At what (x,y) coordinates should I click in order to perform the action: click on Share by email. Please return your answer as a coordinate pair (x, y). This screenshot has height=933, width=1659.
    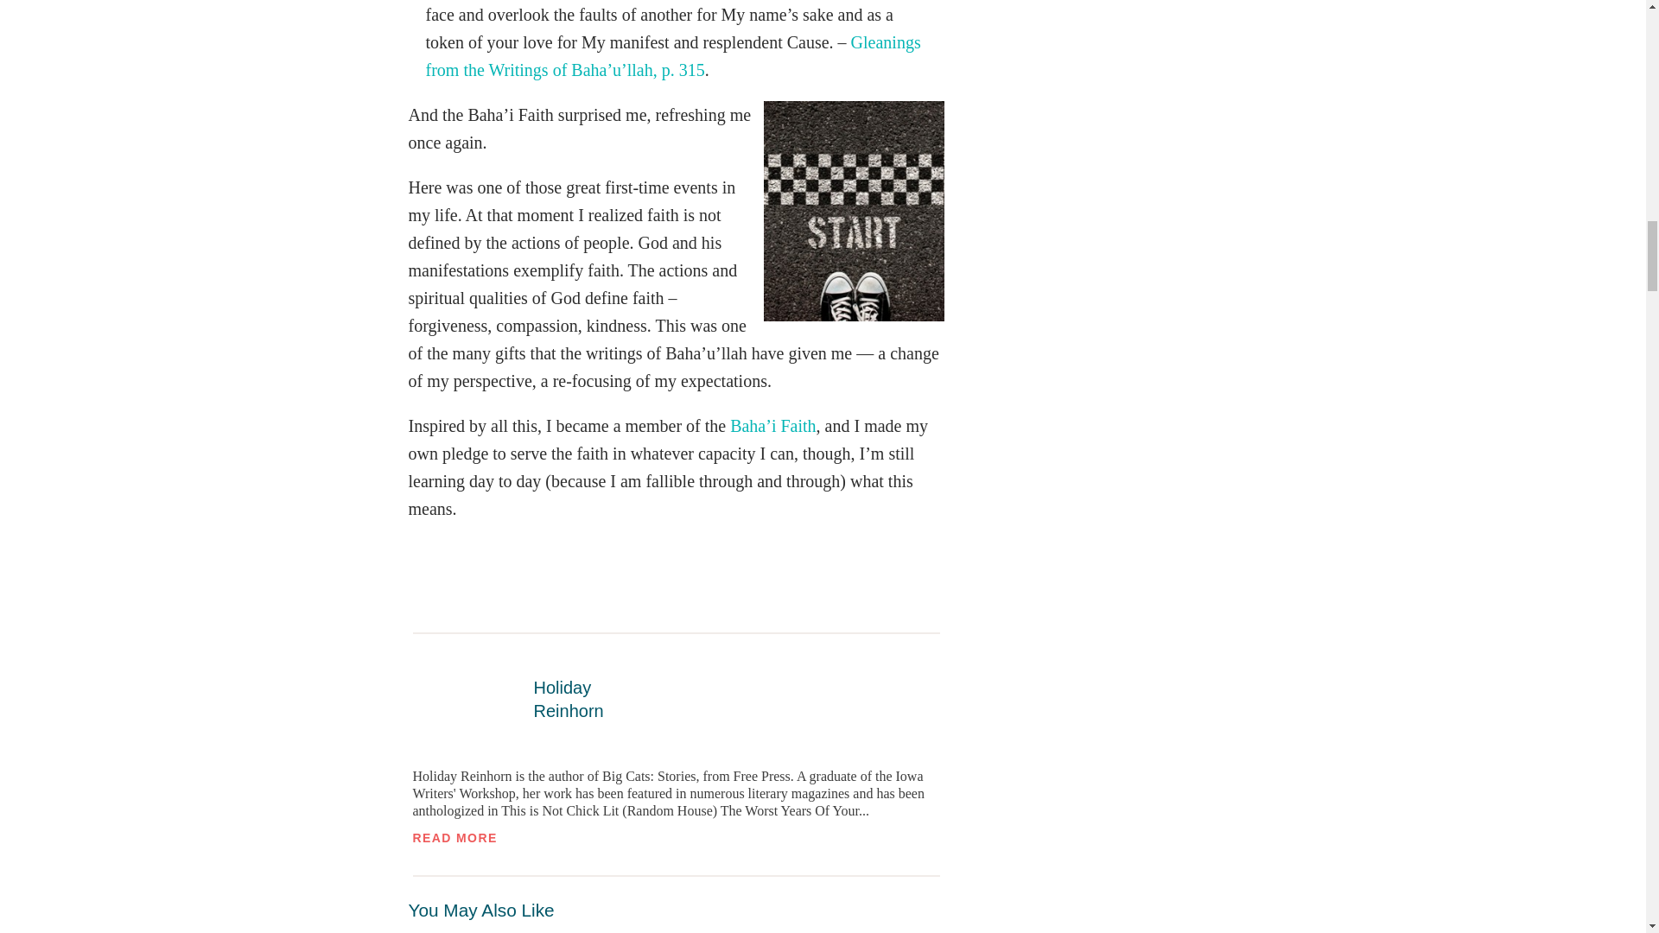
    Looking at the image, I should click on (429, 605).